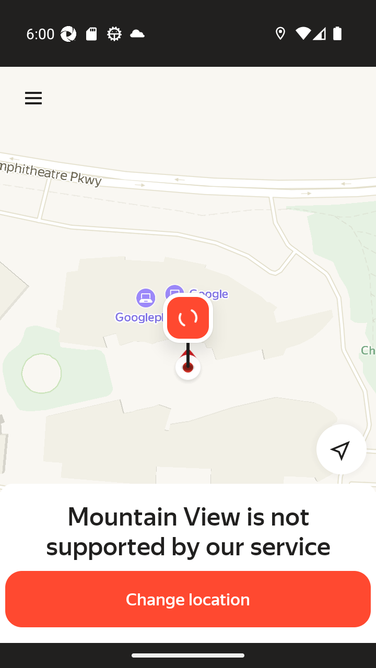 This screenshot has width=376, height=668. Describe the element at coordinates (33, 98) in the screenshot. I see `Menu Menu Menu` at that location.